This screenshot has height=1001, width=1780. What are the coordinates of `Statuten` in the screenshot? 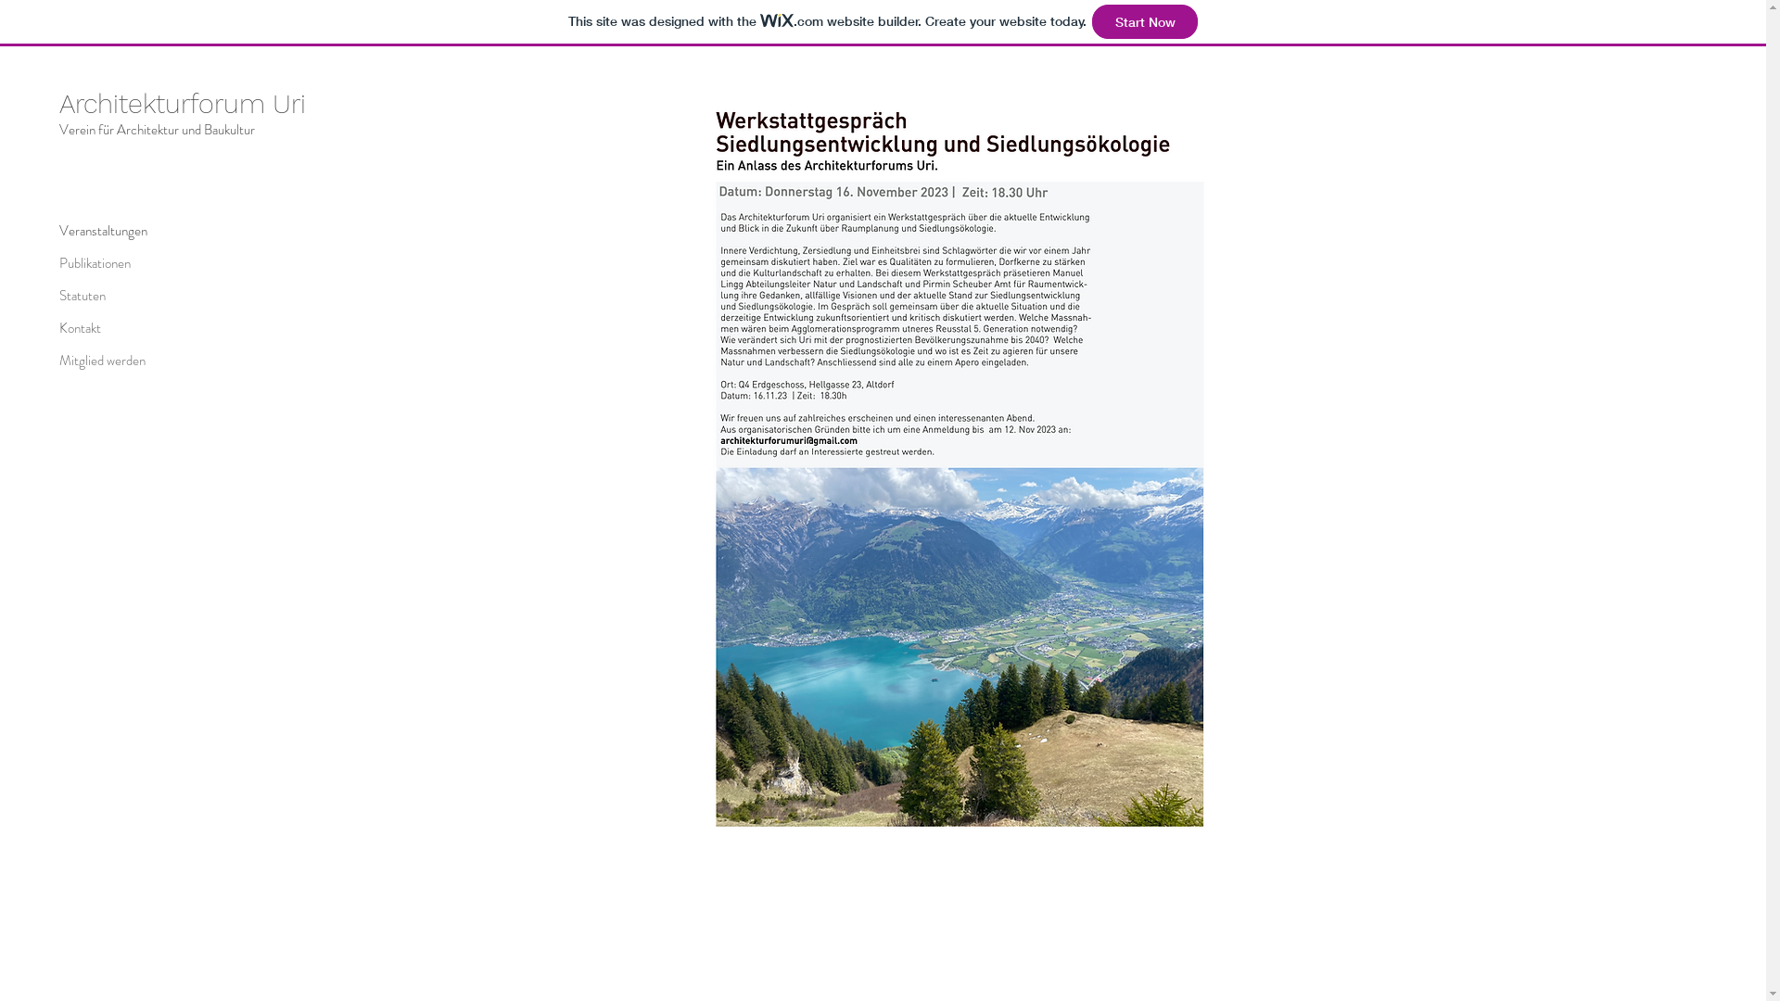 It's located at (124, 297).